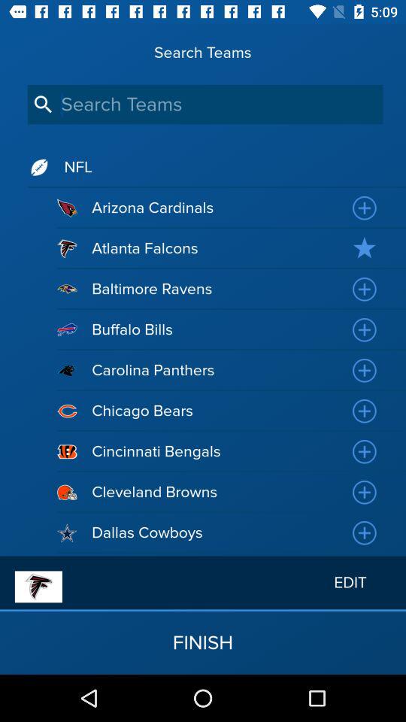 This screenshot has height=722, width=406. I want to click on search teams, so click(205, 104).